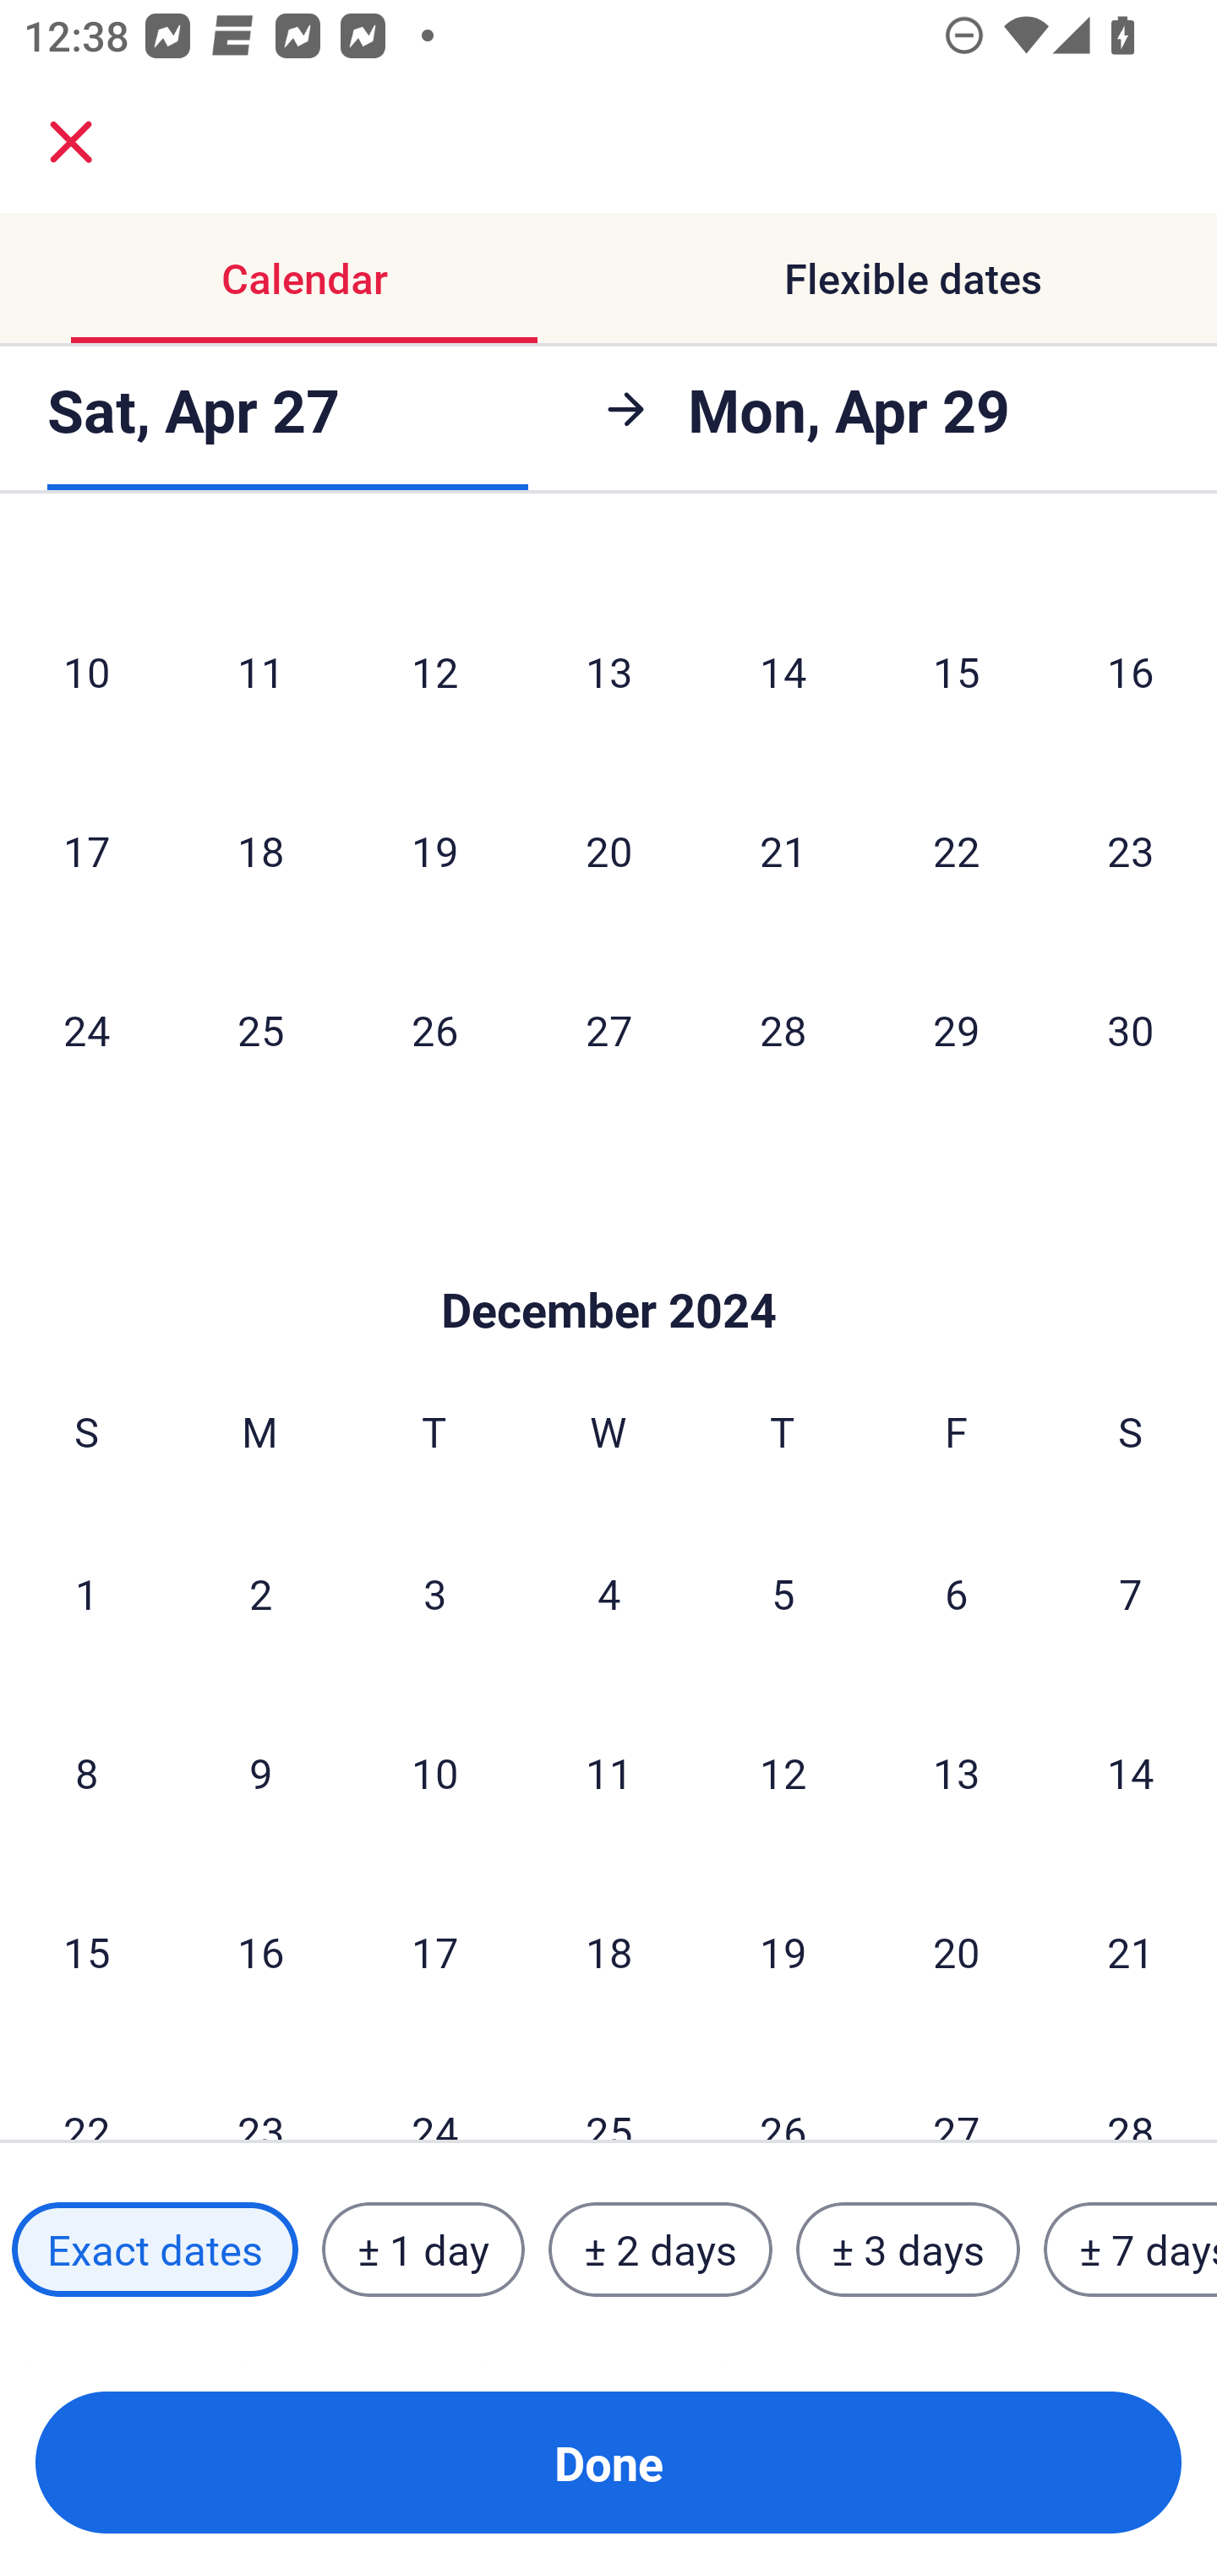  I want to click on 14 Saturday, December 14, 2024, so click(1131, 1772).